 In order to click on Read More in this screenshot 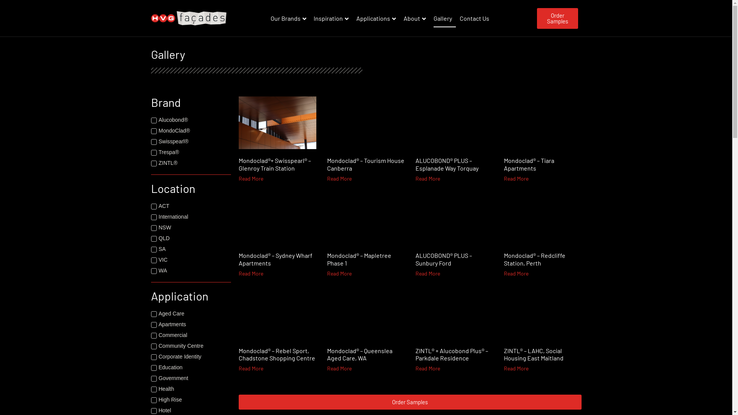, I will do `click(339, 178)`.